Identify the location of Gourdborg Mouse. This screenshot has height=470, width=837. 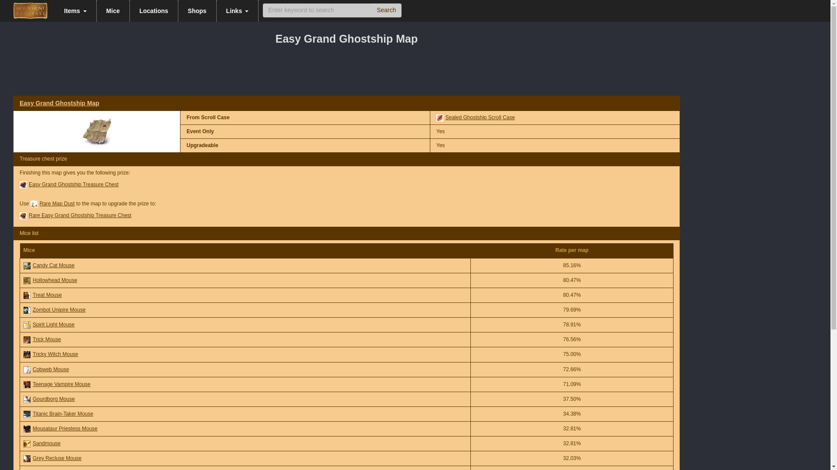
(27, 399).